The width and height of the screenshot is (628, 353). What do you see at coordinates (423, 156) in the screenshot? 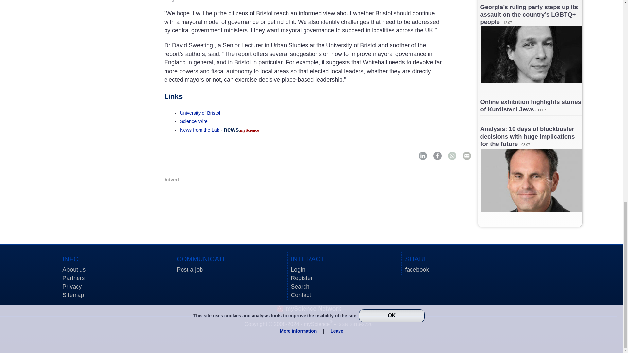
I see `Share on LinkedIn` at bounding box center [423, 156].